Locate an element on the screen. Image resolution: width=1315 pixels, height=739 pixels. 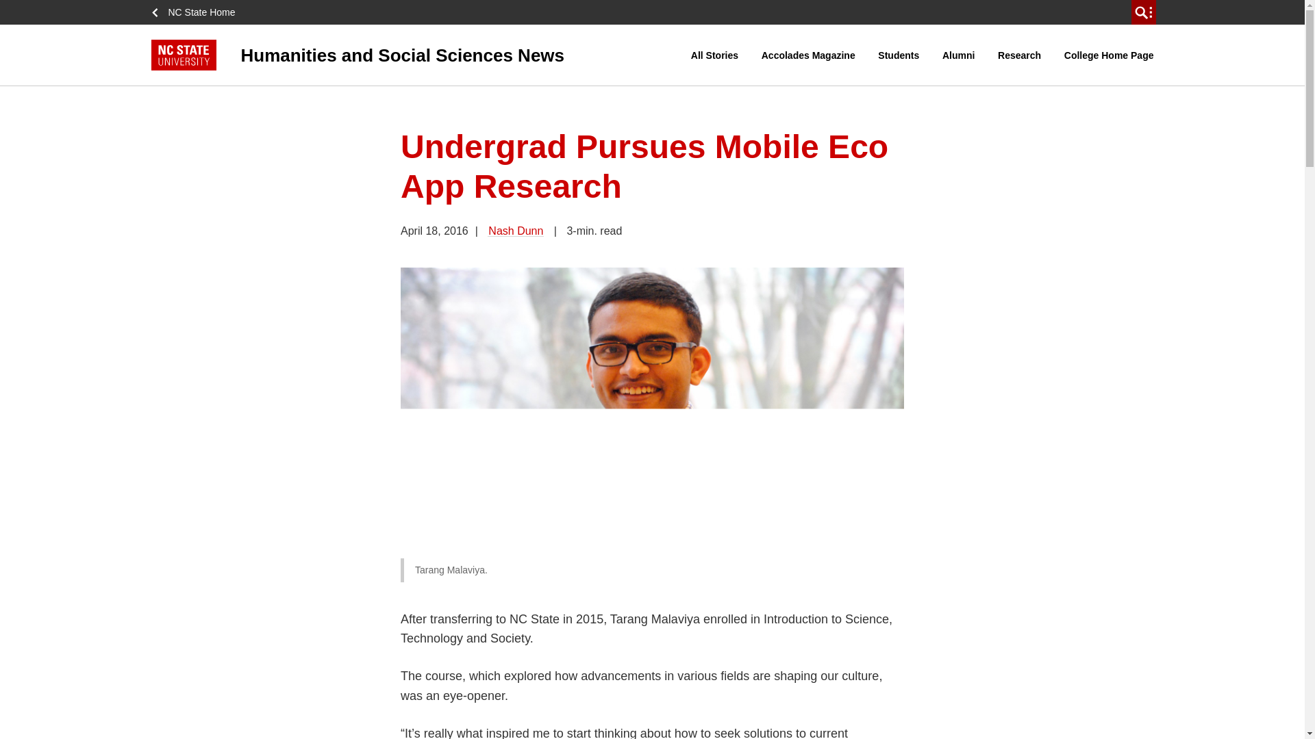
All Stories is located at coordinates (714, 55).